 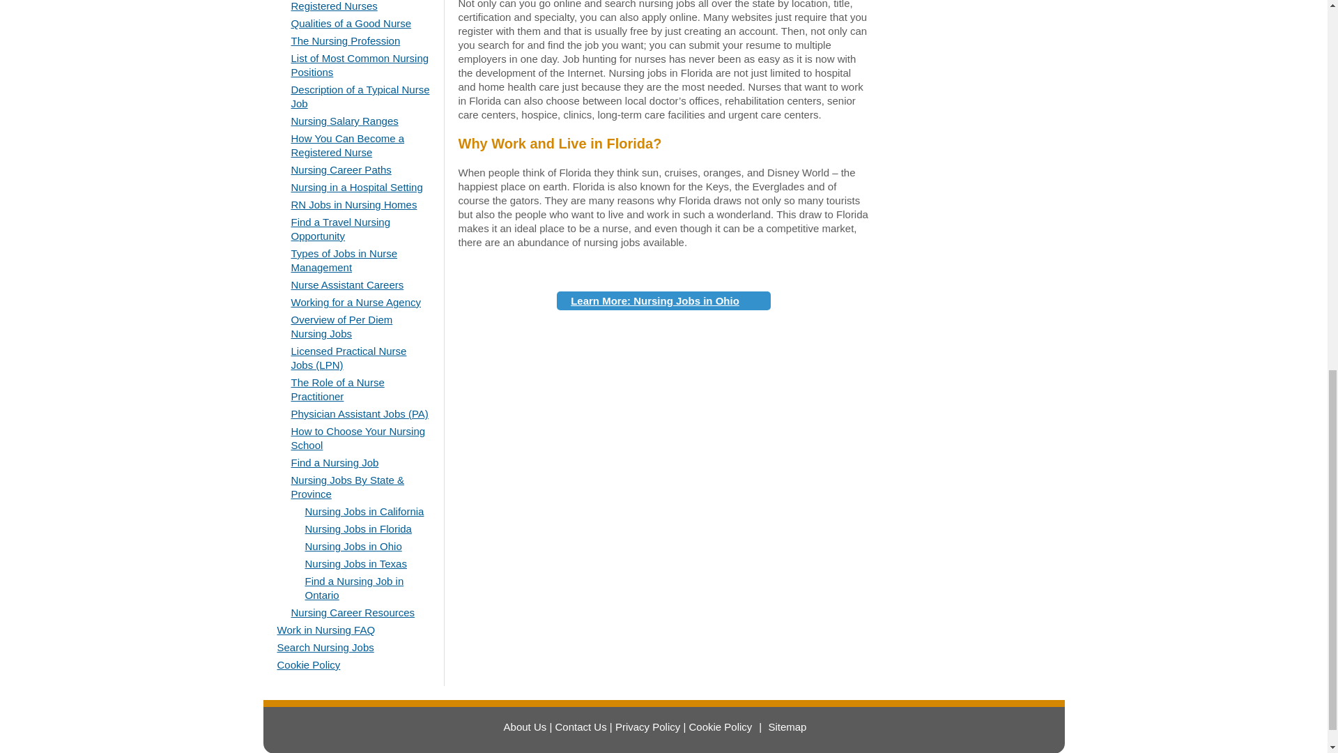 What do you see at coordinates (346, 40) in the screenshot?
I see `The Nursing Profession` at bounding box center [346, 40].